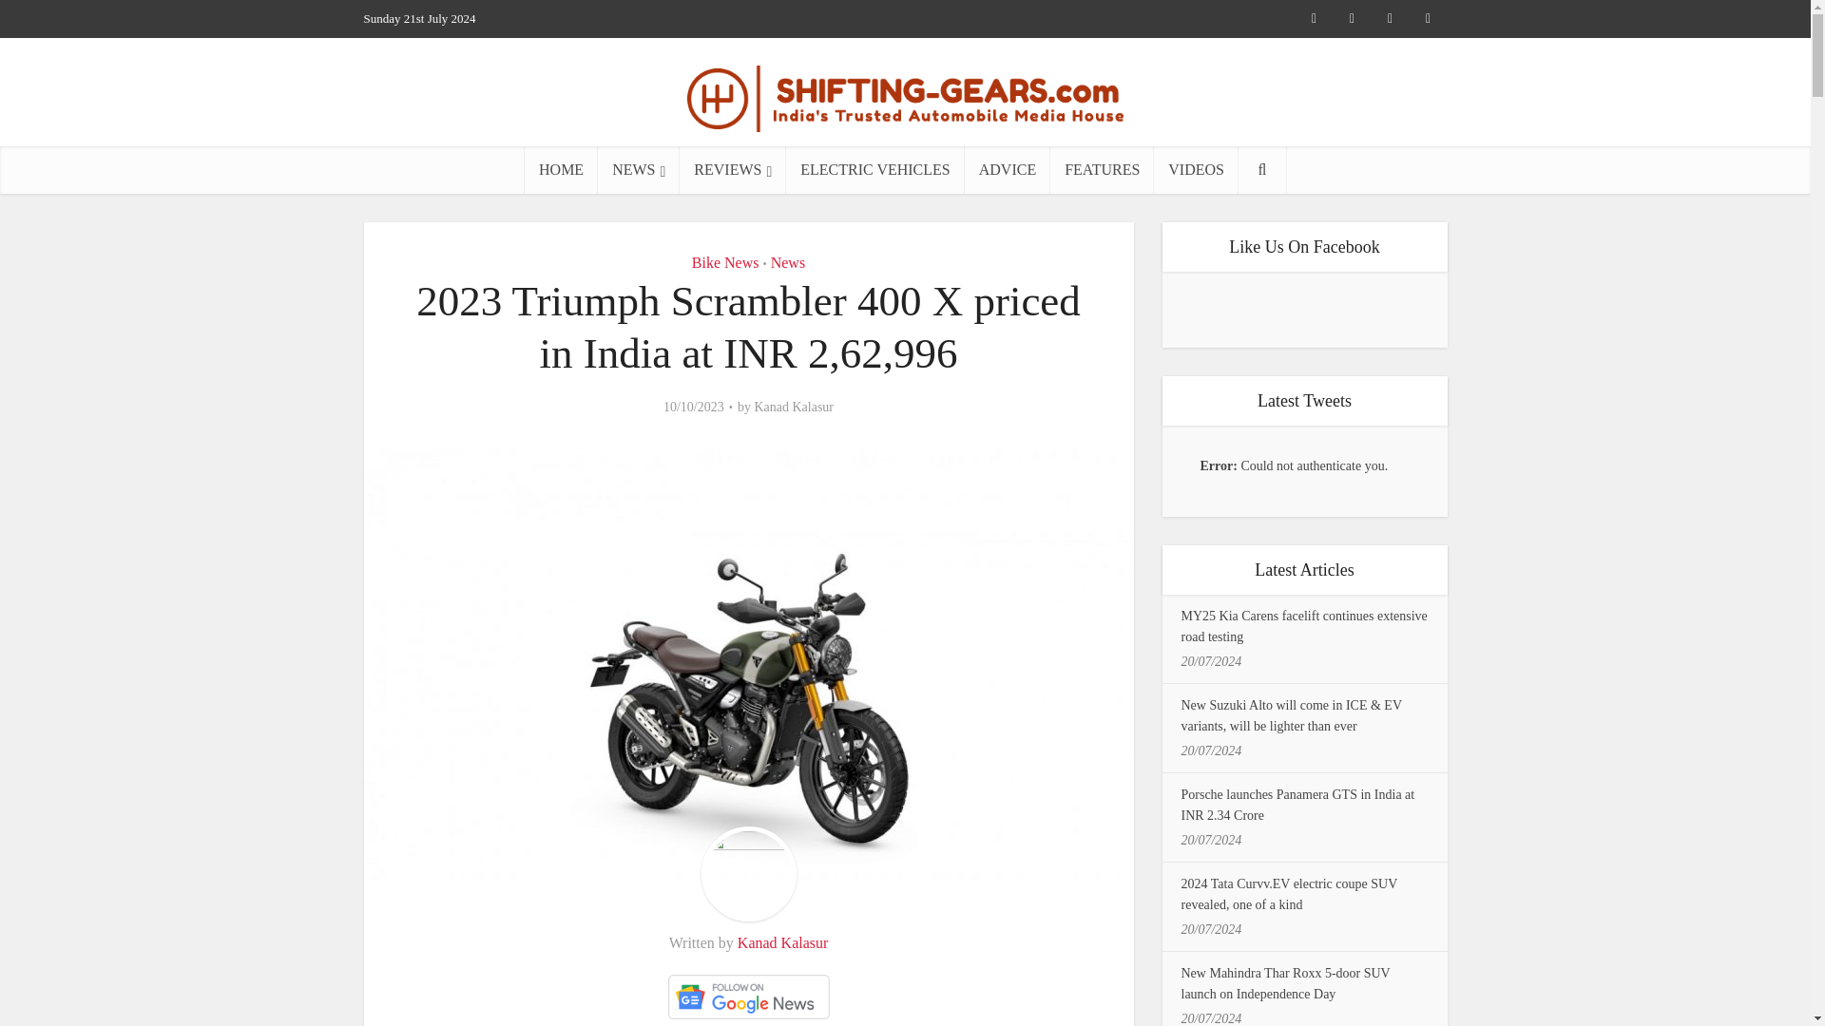 This screenshot has height=1026, width=1825. I want to click on New Mahindra Thar Roxx 5-door SUV launch on Independence Day, so click(1285, 984).